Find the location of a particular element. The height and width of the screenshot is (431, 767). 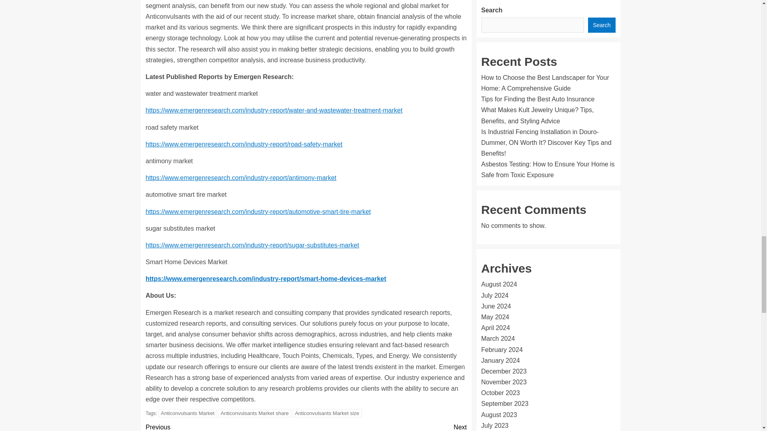

Anticonvulsants Market size is located at coordinates (327, 413).